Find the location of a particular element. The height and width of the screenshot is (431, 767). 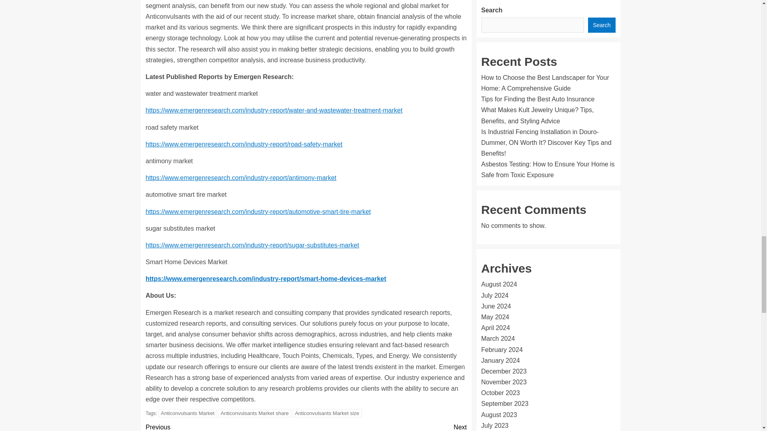

Anticonvulsants Market size is located at coordinates (327, 413).